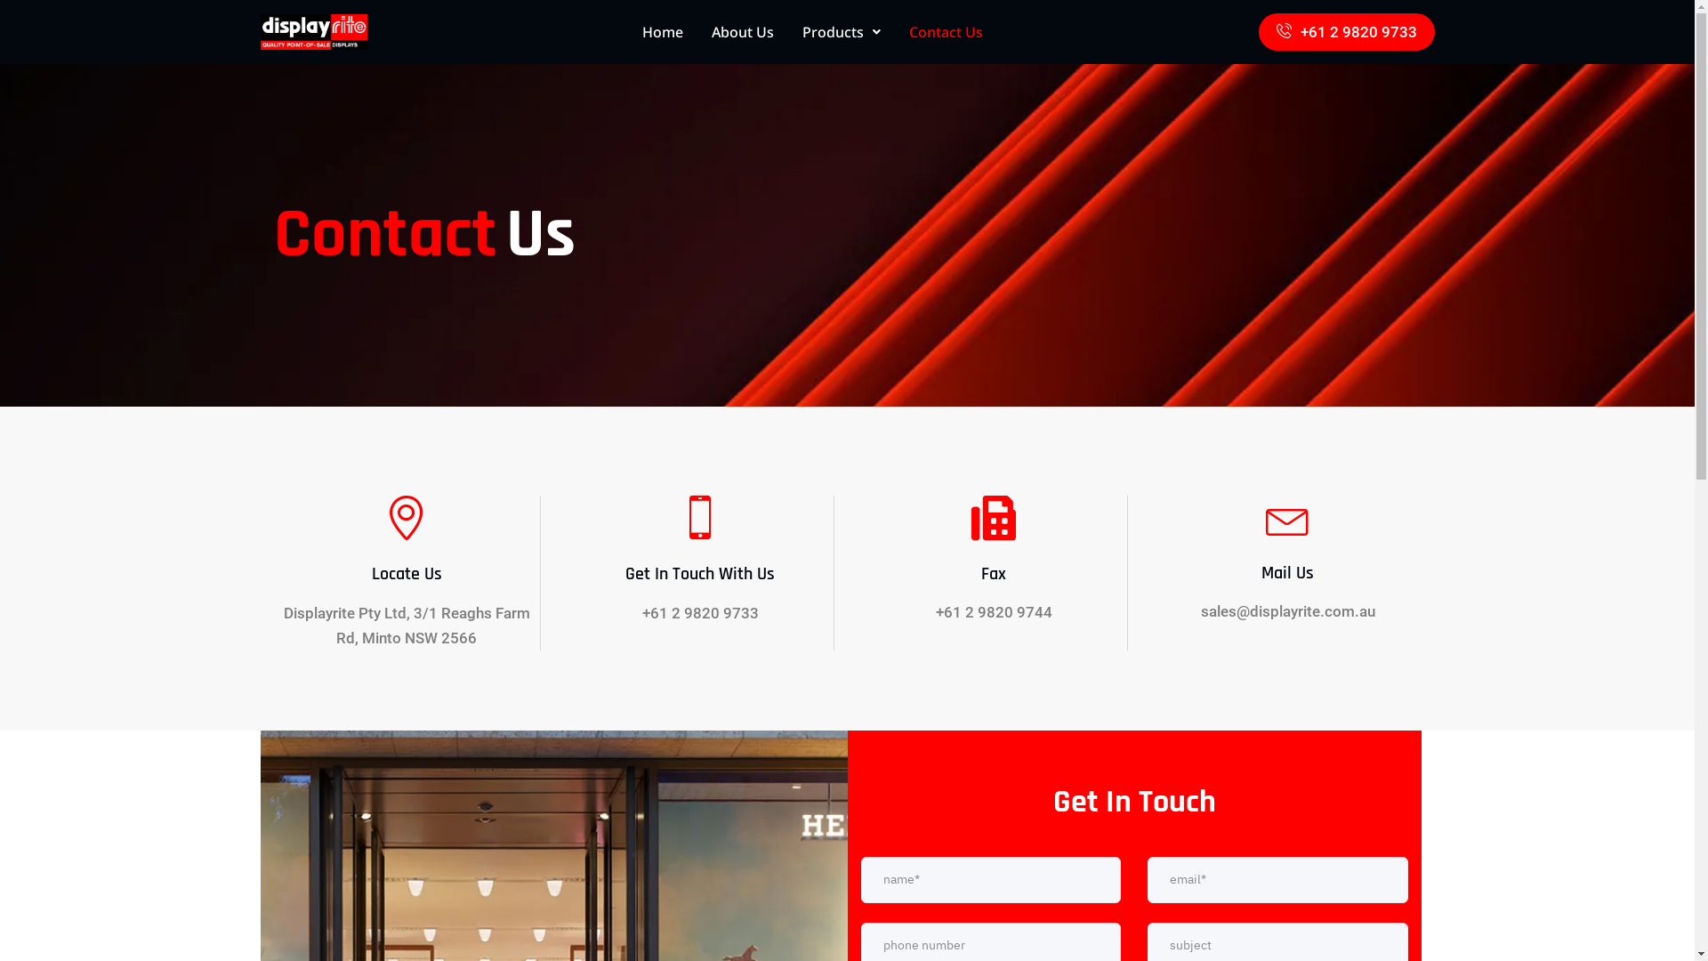 This screenshot has height=961, width=1708. What do you see at coordinates (406, 626) in the screenshot?
I see `Displayrite Pty Ltd, 3/1 Reaghs Farm Rd, Minto NSW 2566` at bounding box center [406, 626].